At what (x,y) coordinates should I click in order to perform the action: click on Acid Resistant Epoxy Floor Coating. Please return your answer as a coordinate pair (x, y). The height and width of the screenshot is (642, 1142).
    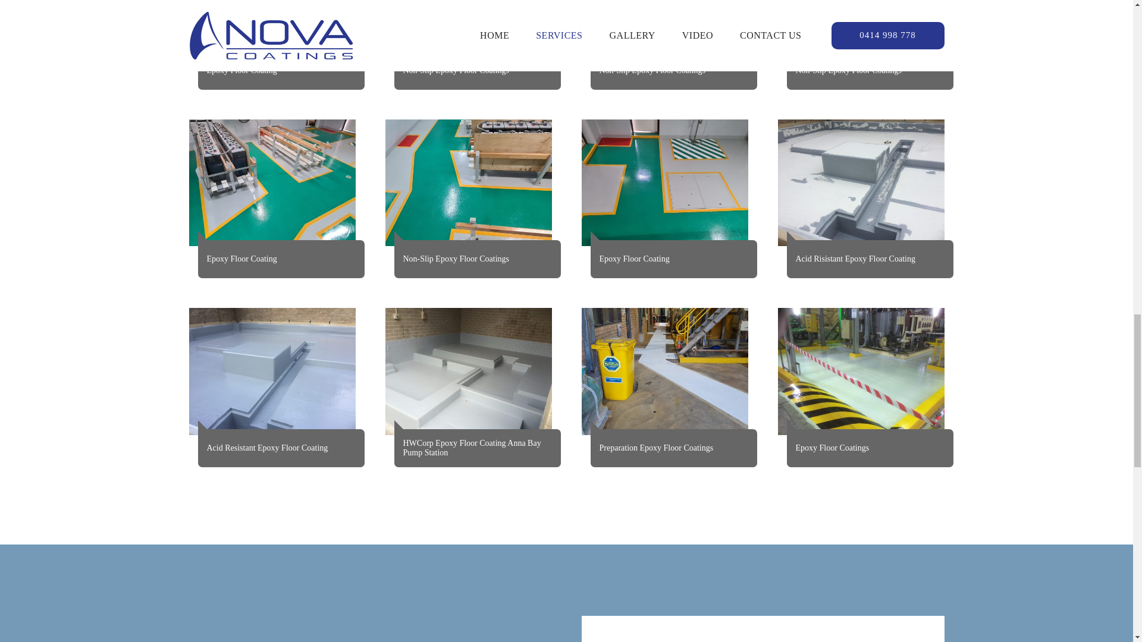
    Looking at the image, I should click on (272, 372).